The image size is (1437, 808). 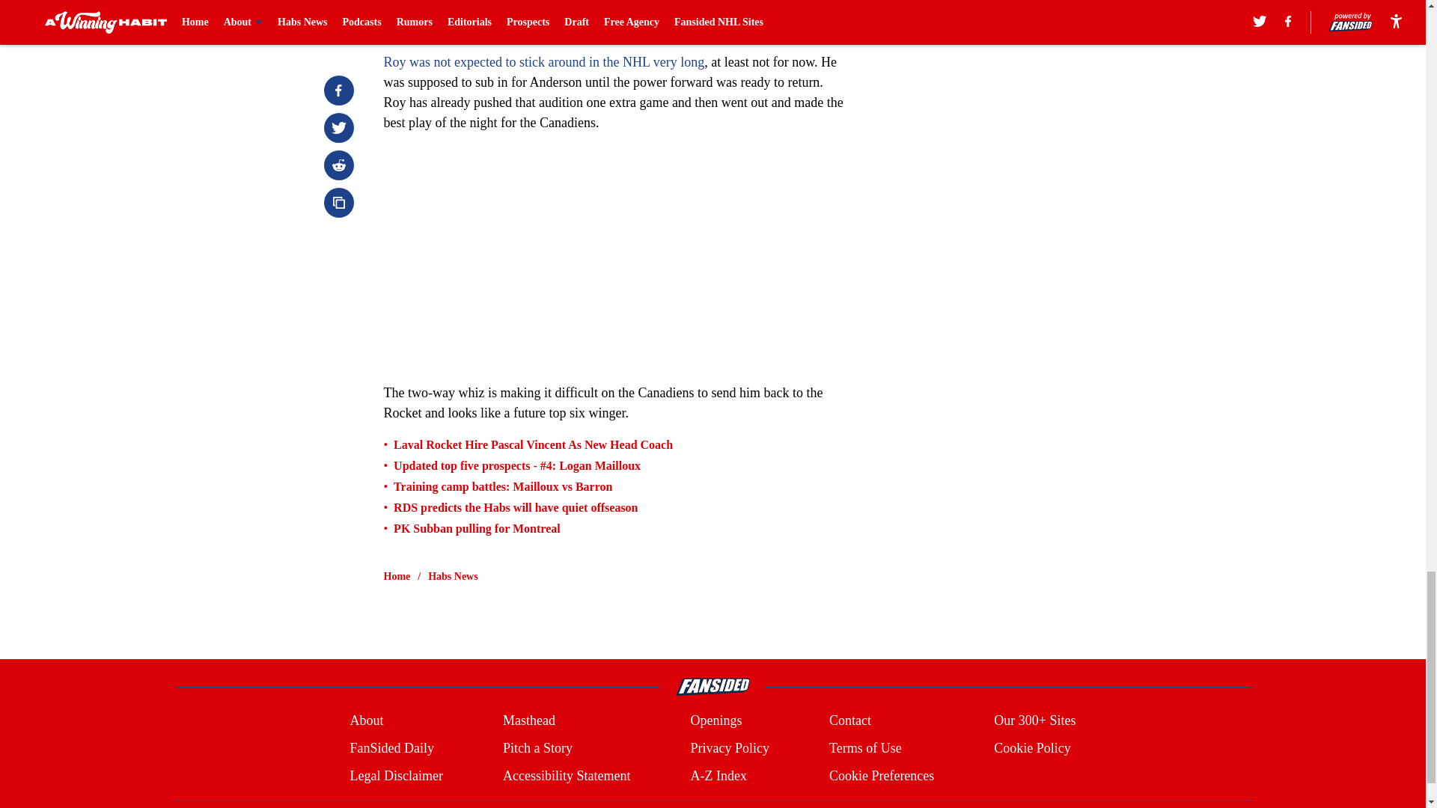 I want to click on RDS predicts the Habs will have quiet offseason, so click(x=516, y=507).